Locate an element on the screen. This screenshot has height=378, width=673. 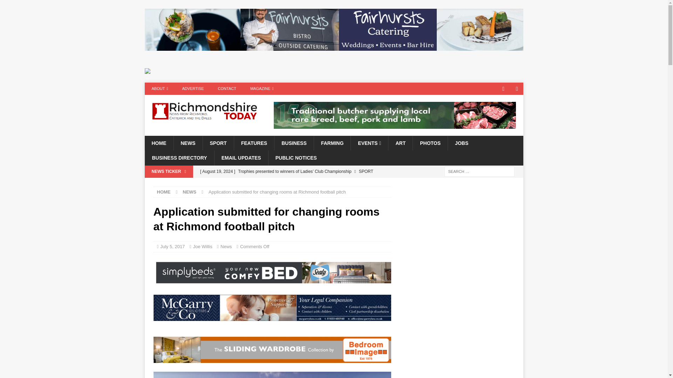
NEWS is located at coordinates (188, 143).